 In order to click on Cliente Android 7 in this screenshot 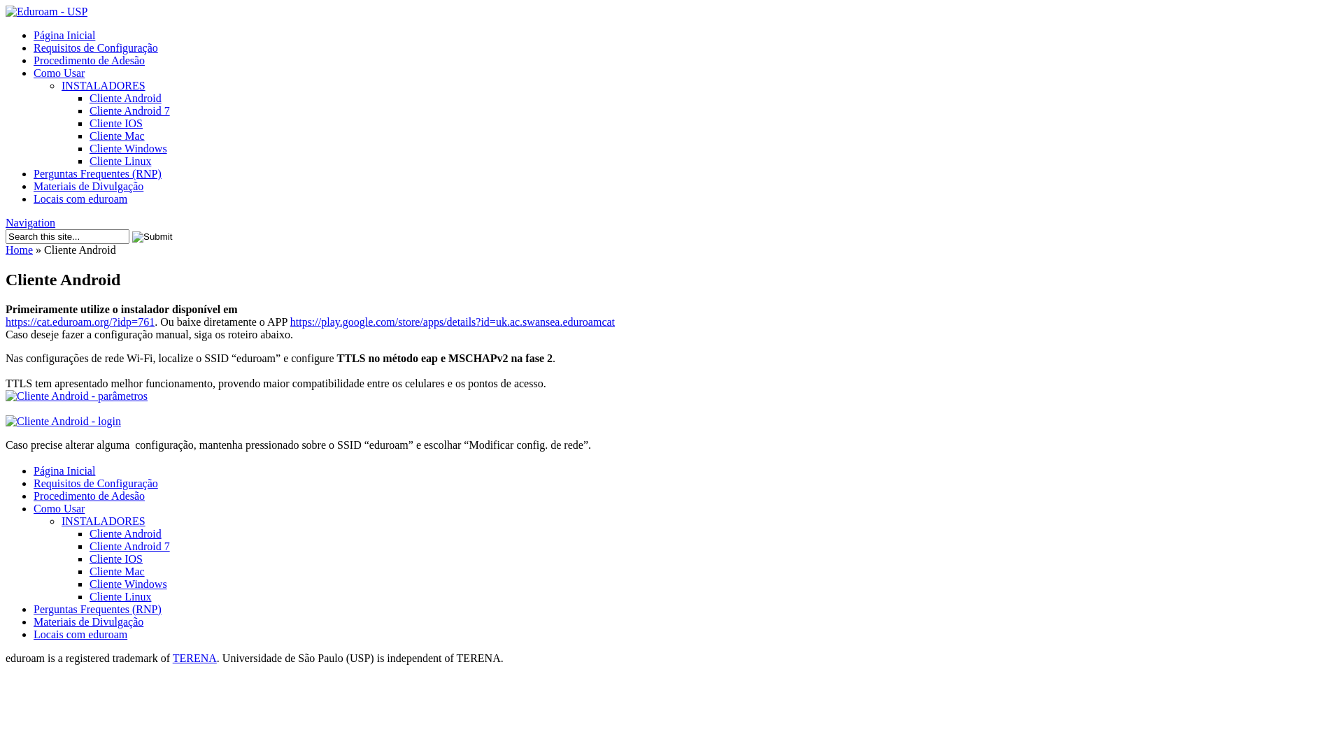, I will do `click(130, 110)`.